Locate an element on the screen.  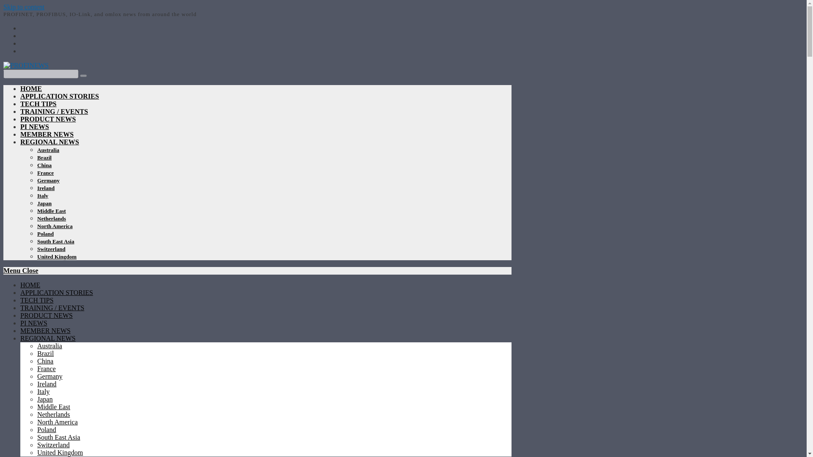
Skip to content is located at coordinates (24, 7).